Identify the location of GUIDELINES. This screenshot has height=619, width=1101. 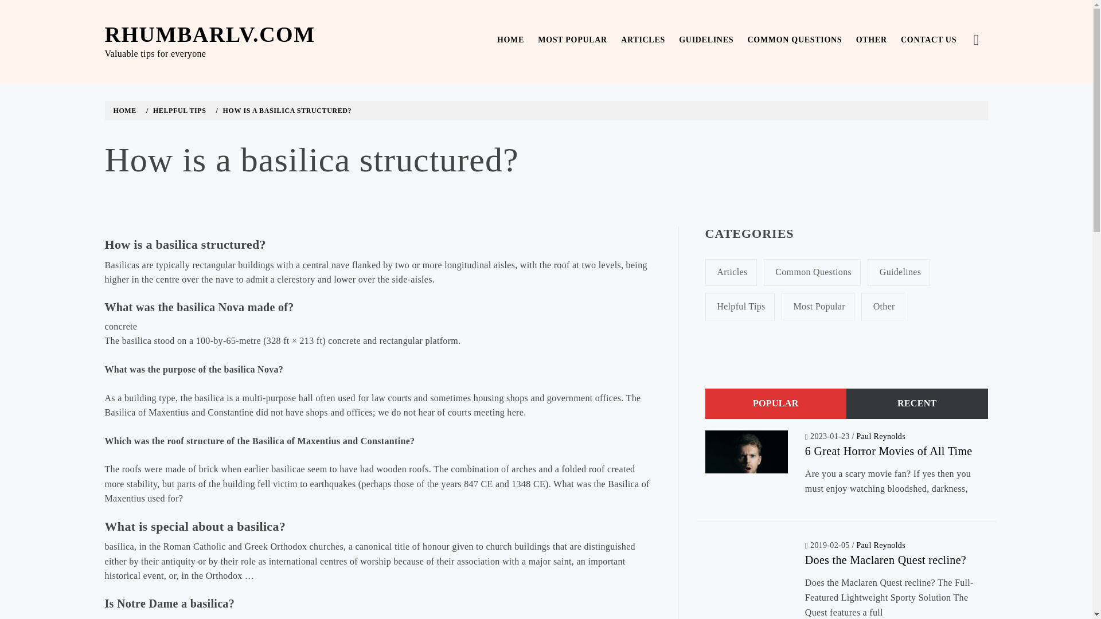
(705, 40).